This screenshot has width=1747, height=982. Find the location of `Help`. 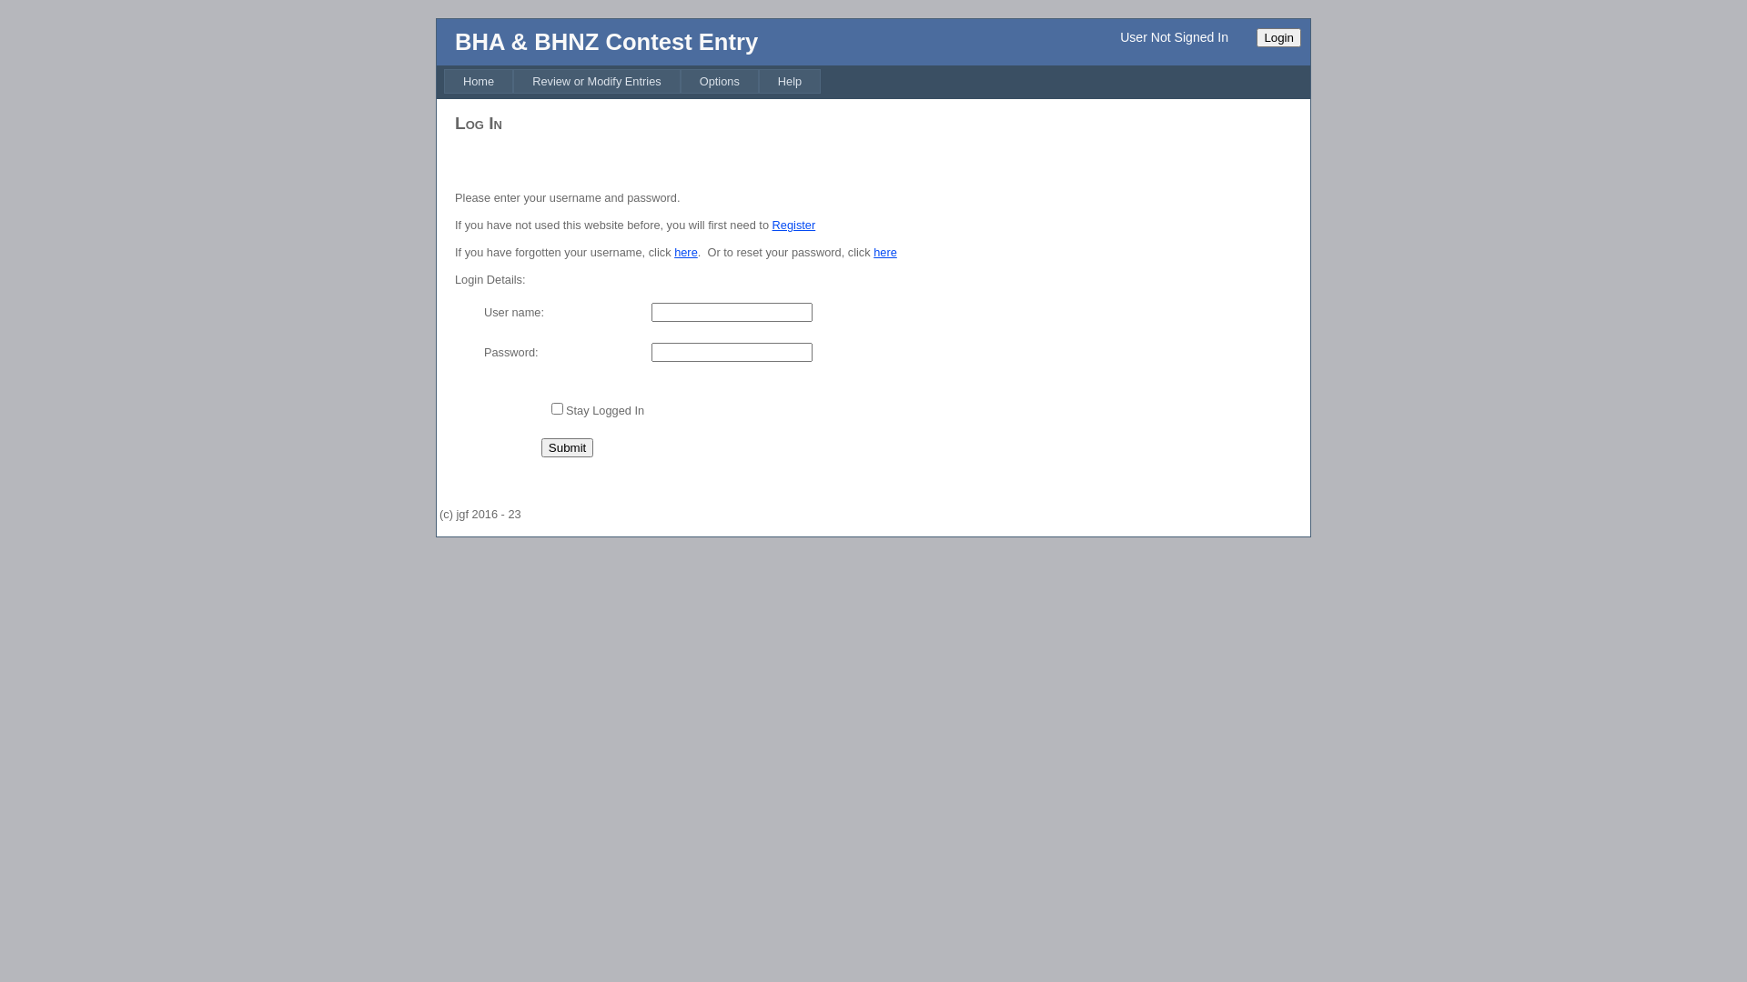

Help is located at coordinates (790, 82).